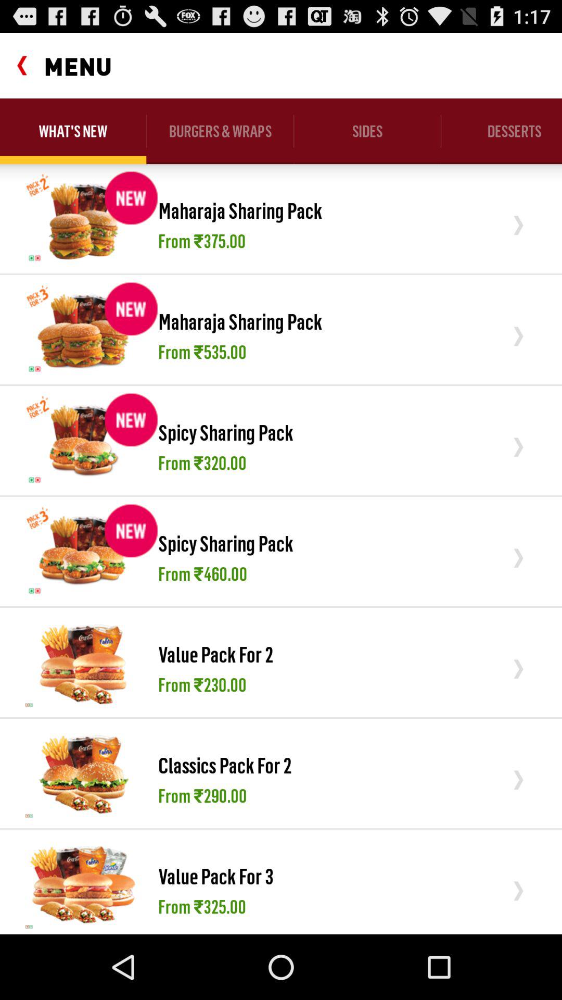  I want to click on click item to the left of maharaja sharing pack item, so click(83, 329).